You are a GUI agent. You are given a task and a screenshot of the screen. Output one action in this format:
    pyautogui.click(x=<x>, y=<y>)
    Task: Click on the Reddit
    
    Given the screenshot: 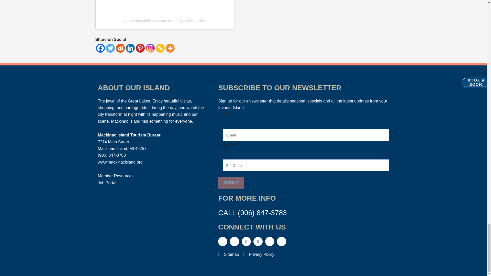 What is the action you would take?
    pyautogui.click(x=120, y=48)
    